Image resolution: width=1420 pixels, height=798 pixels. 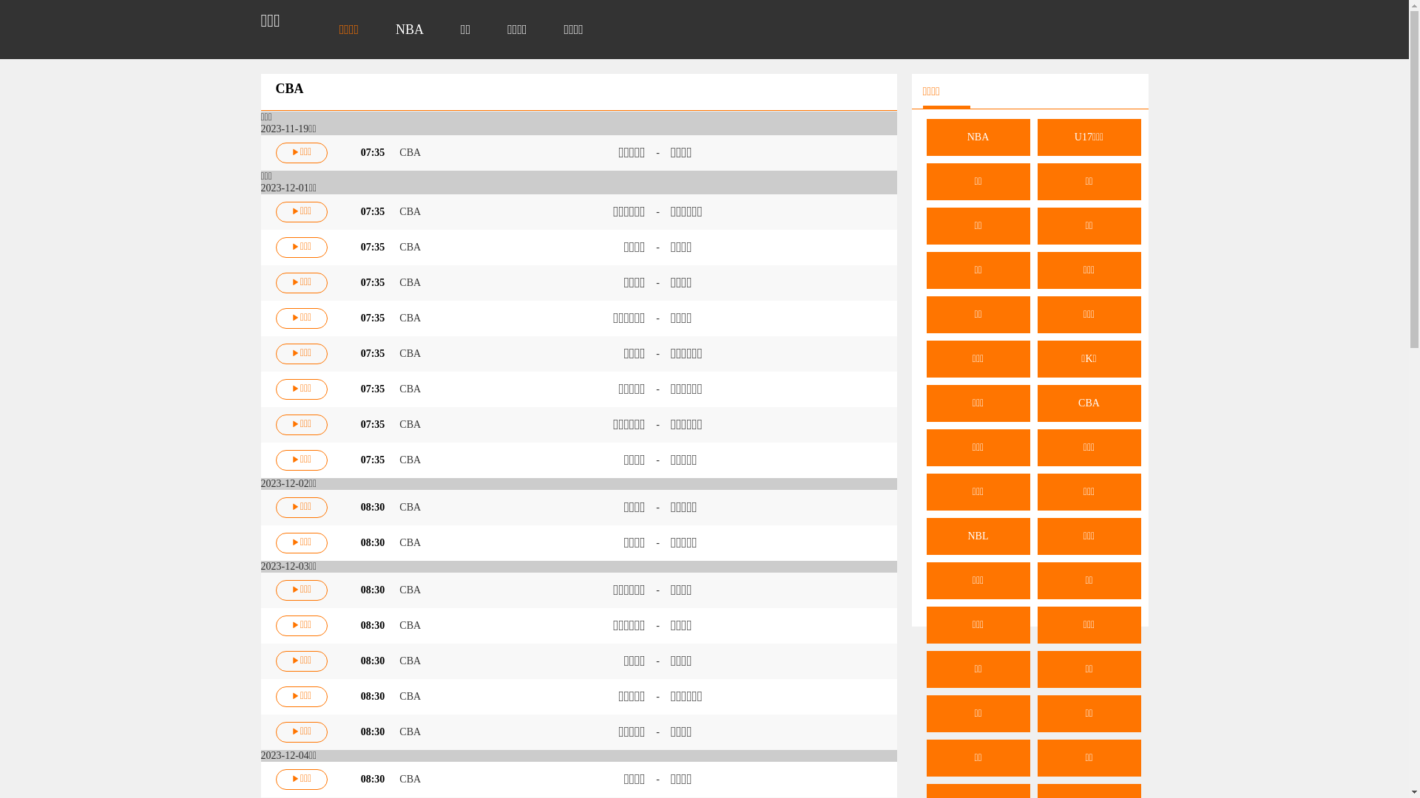 I want to click on CBA, so click(x=410, y=247).